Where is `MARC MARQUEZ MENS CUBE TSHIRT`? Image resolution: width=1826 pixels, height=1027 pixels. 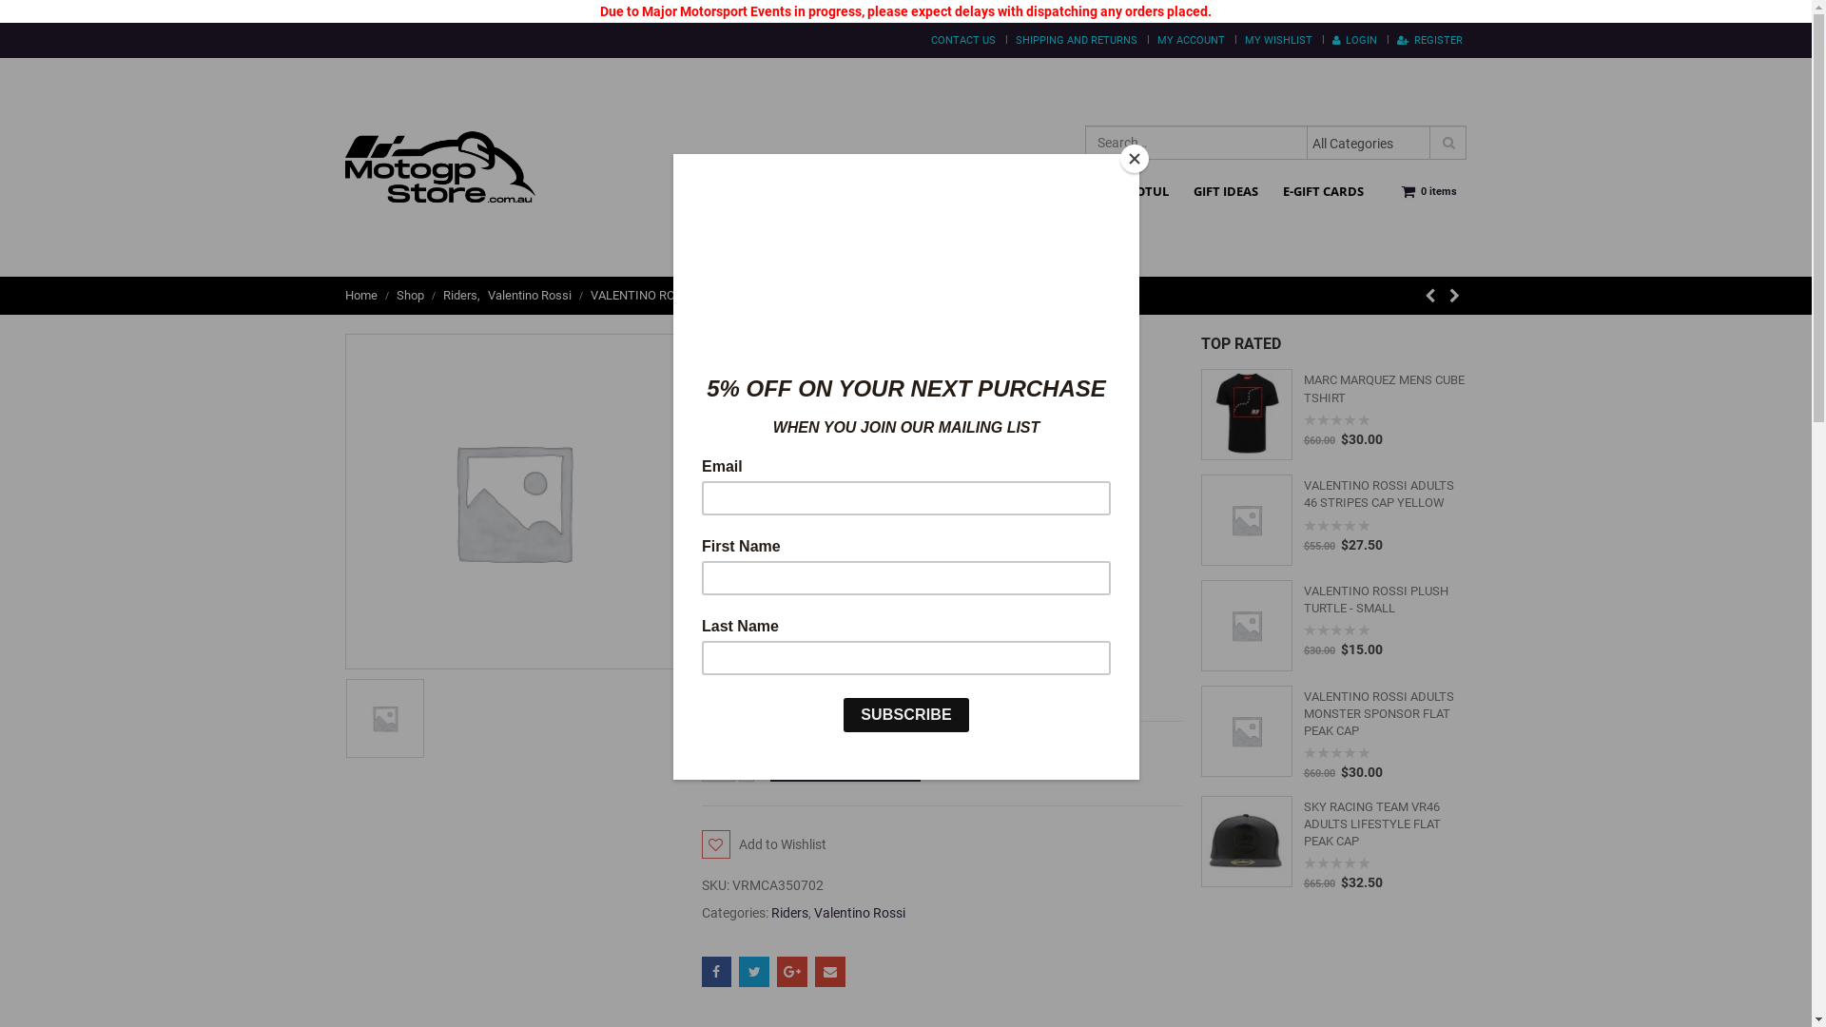 MARC MARQUEZ MENS CUBE TSHIRT is located at coordinates (1246, 415).